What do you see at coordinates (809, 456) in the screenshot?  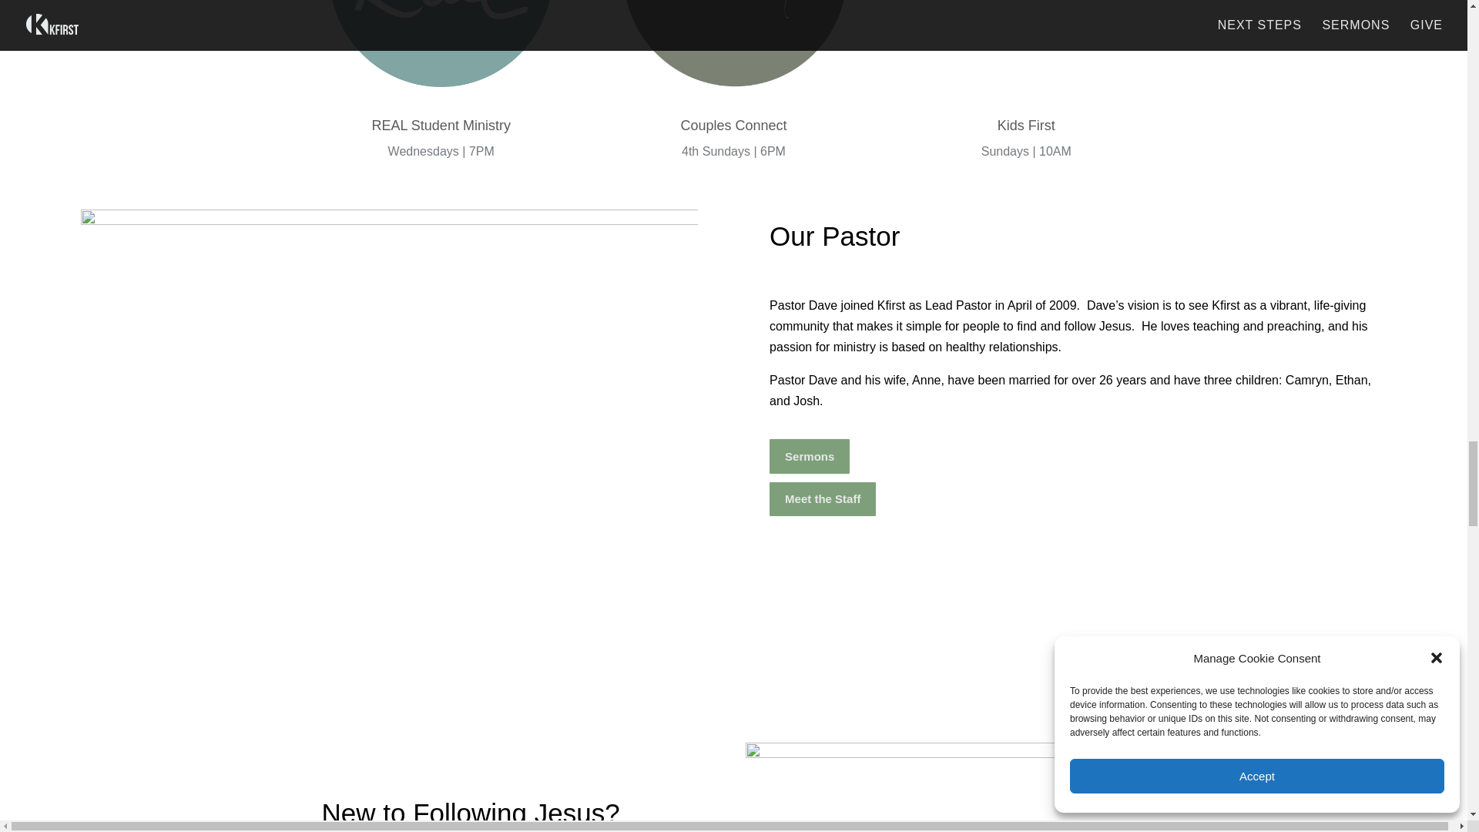 I see `Sermons` at bounding box center [809, 456].